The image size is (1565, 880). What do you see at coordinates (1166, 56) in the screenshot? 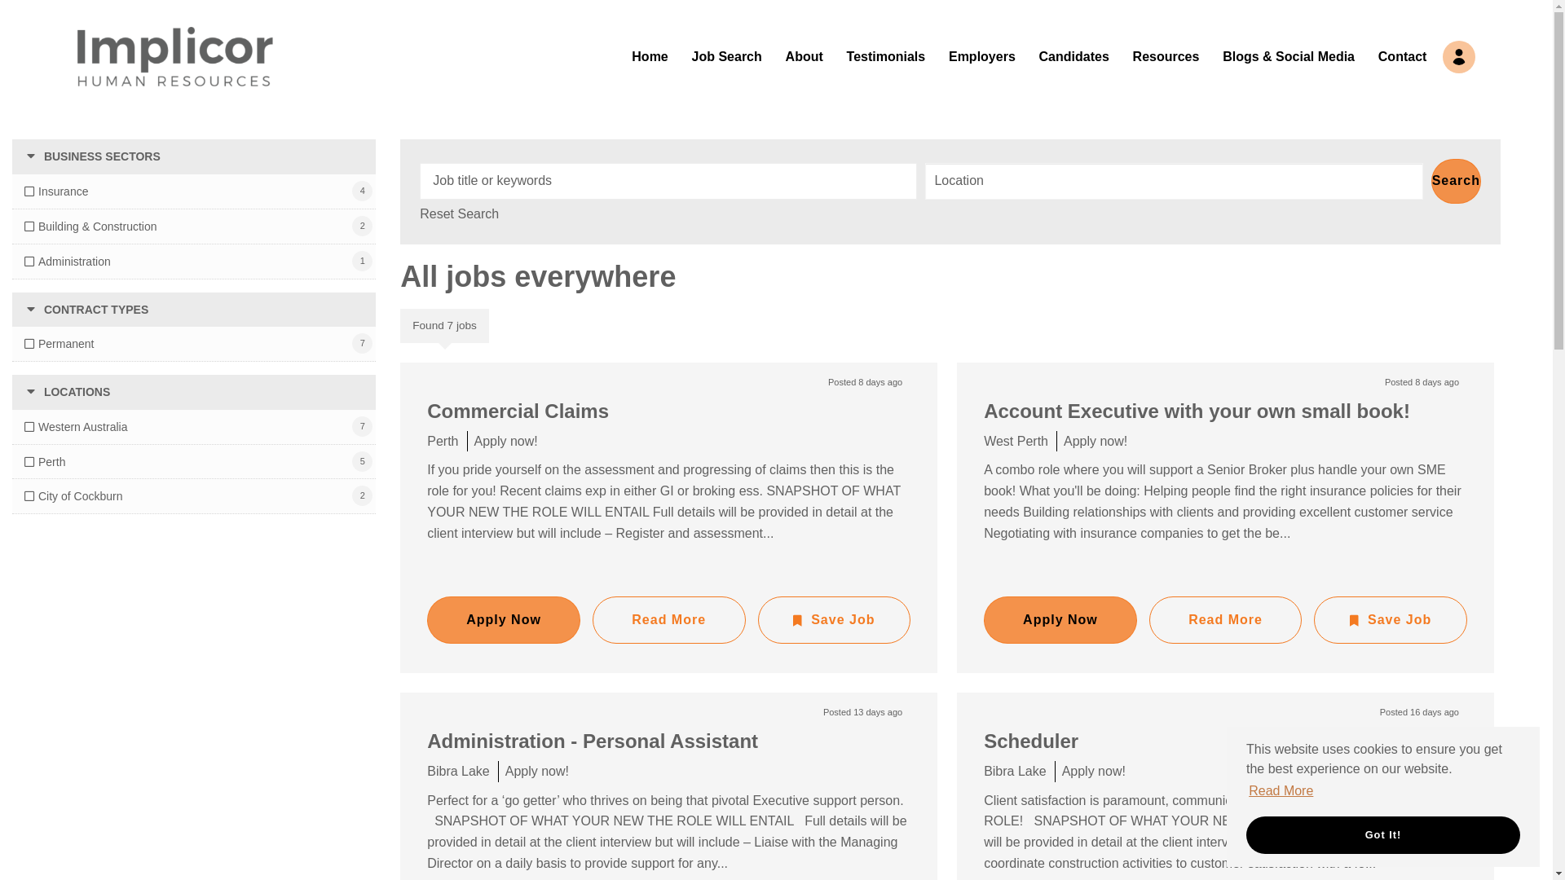
I see `Resources` at bounding box center [1166, 56].